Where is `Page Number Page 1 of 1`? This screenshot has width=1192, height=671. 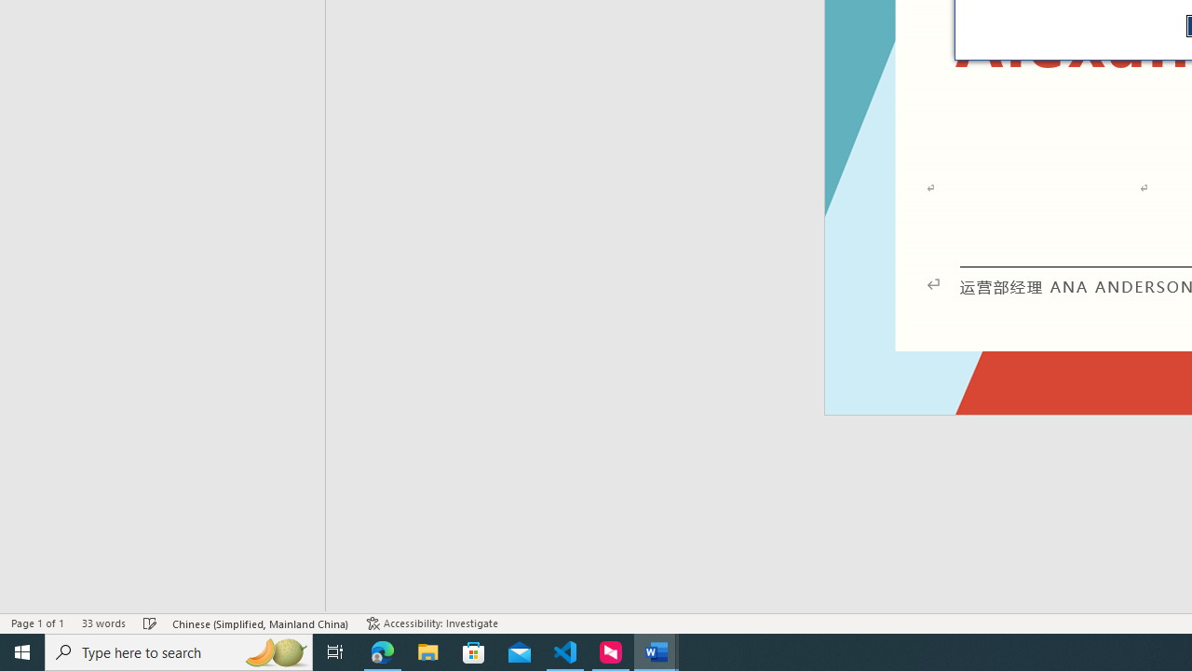 Page Number Page 1 of 1 is located at coordinates (37, 623).